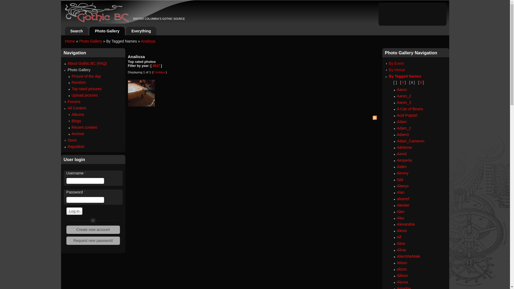 Image resolution: width=514 pixels, height=289 pixels. Describe the element at coordinates (396, 63) in the screenshot. I see `By Event` at that location.